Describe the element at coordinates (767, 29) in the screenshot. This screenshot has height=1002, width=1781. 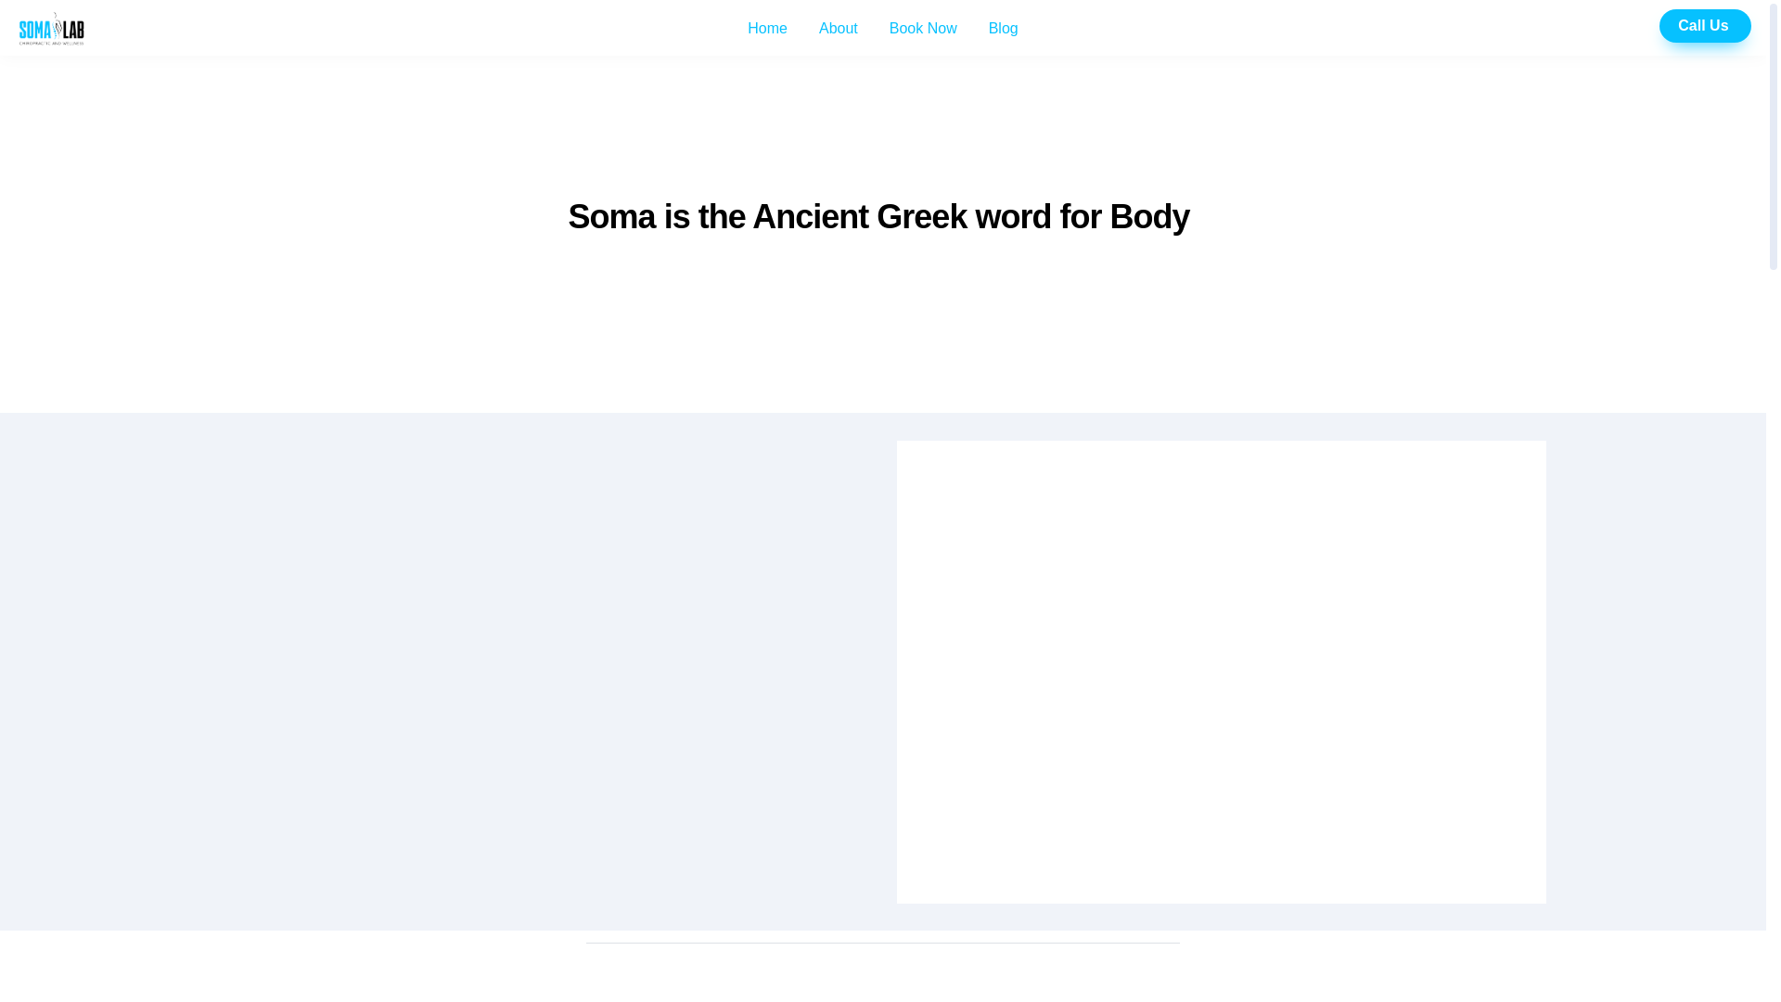
I see `Home` at that location.